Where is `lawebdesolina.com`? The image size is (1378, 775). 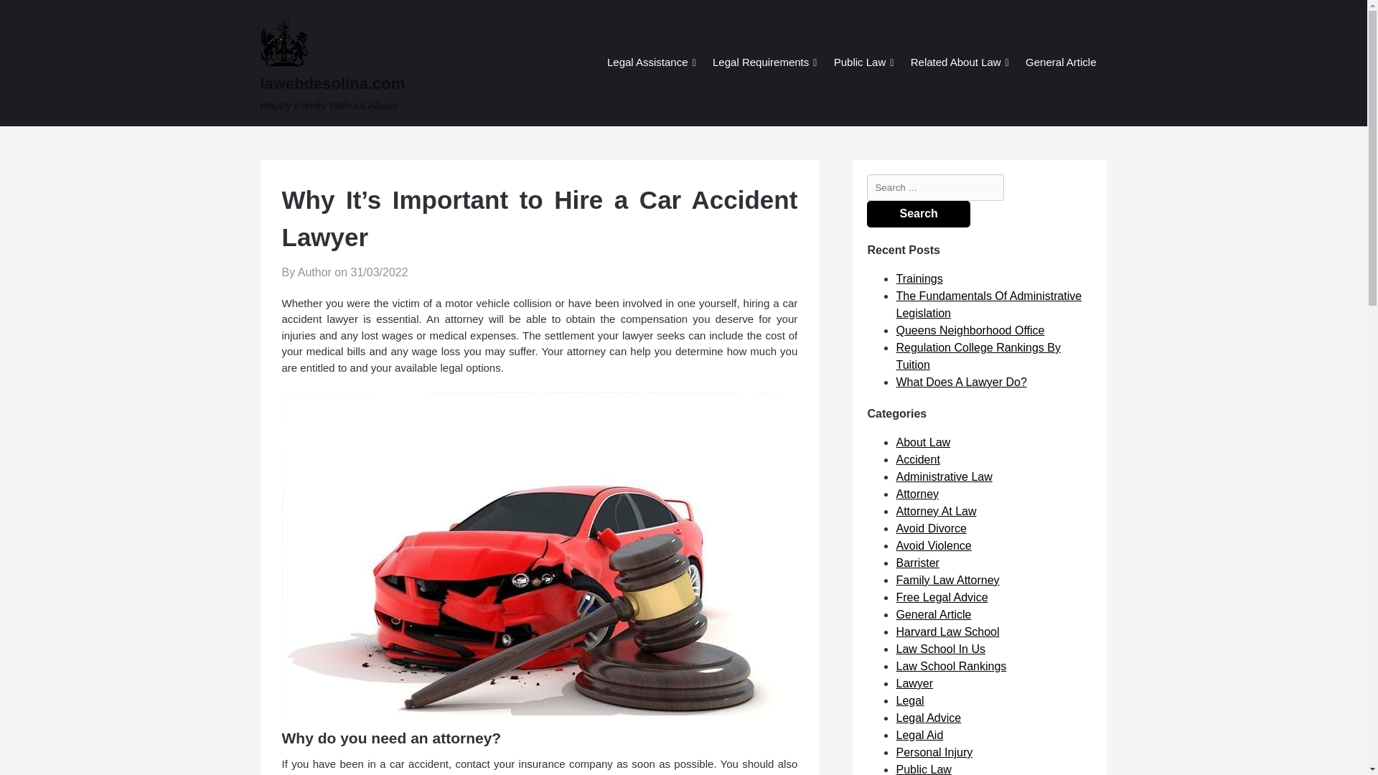
lawebdesolina.com is located at coordinates (387, 83).